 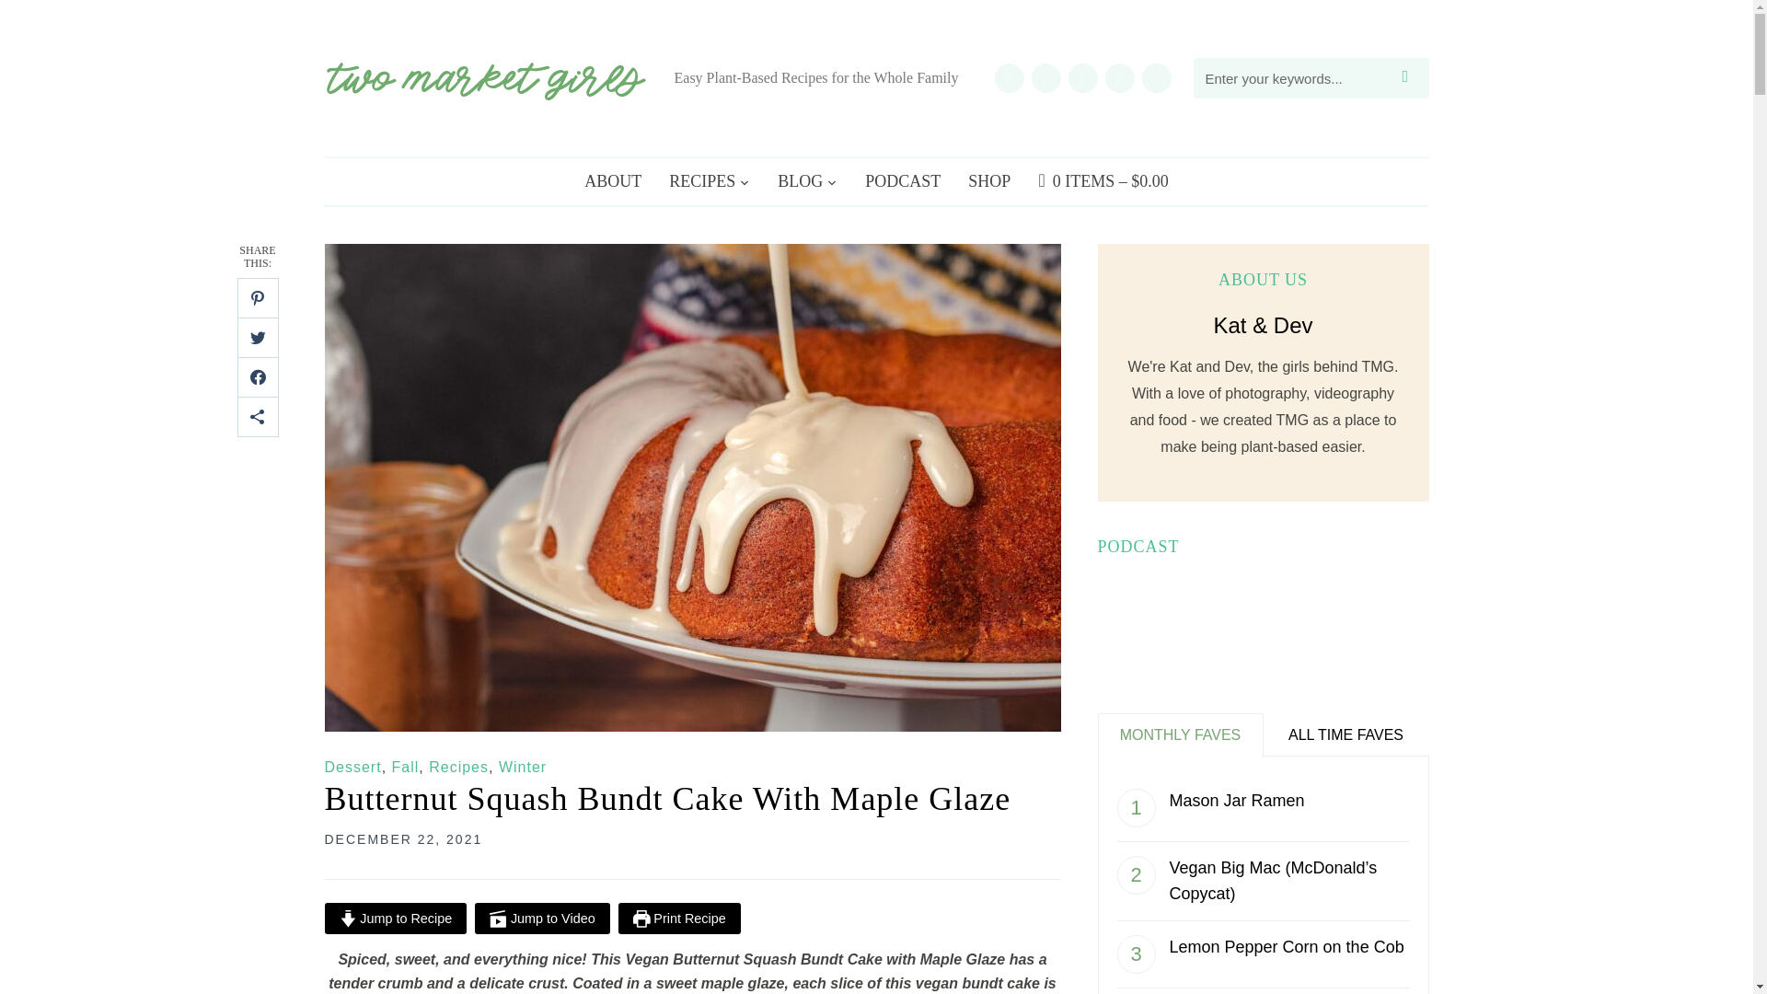 What do you see at coordinates (1082, 75) in the screenshot?
I see `Default Label` at bounding box center [1082, 75].